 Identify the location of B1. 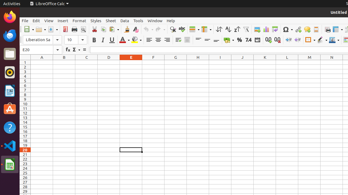
(64, 62).